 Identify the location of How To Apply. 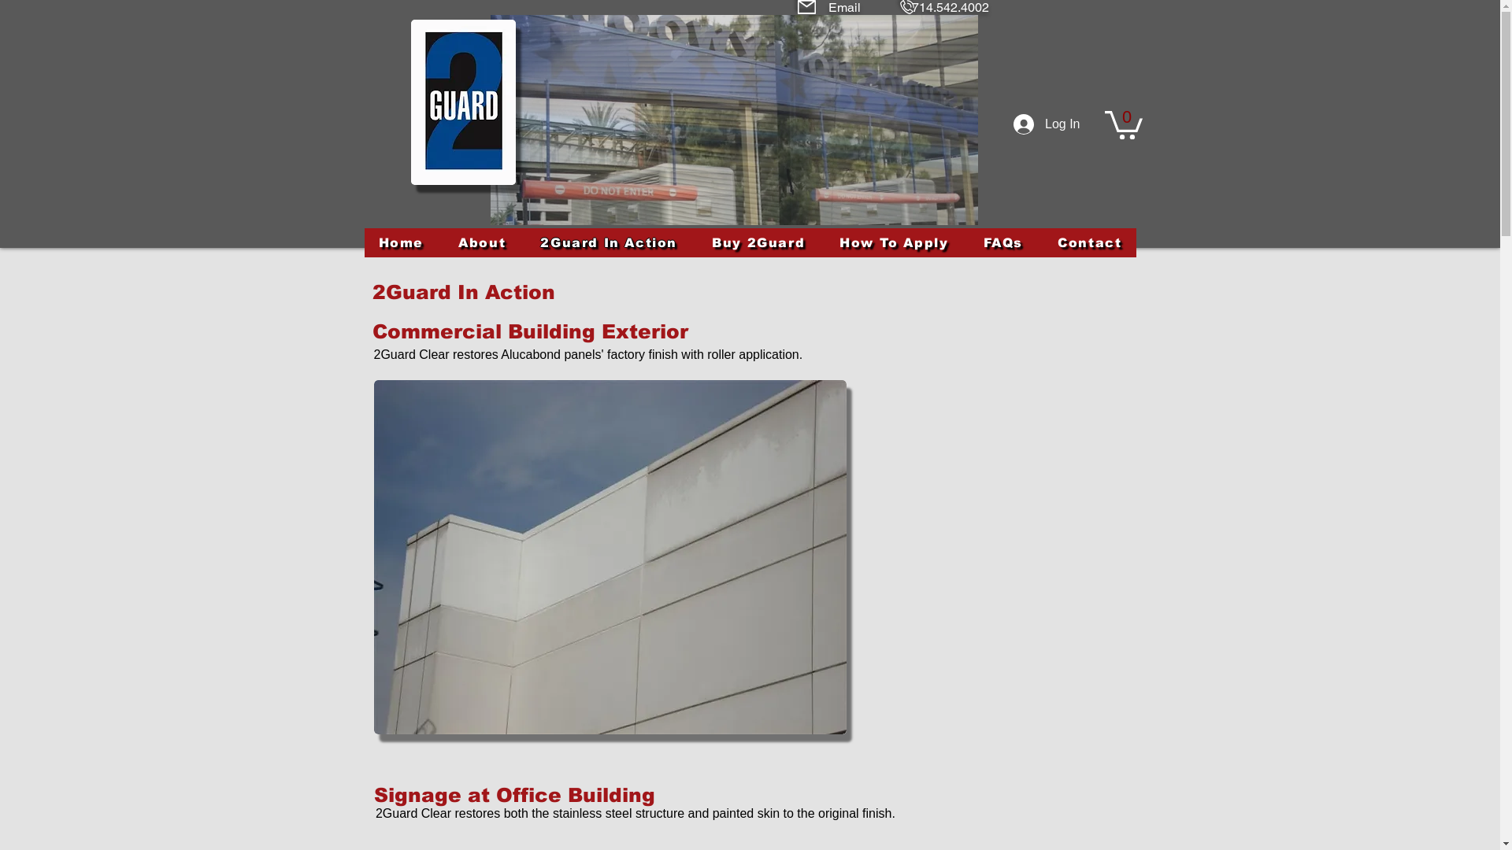
(894, 242).